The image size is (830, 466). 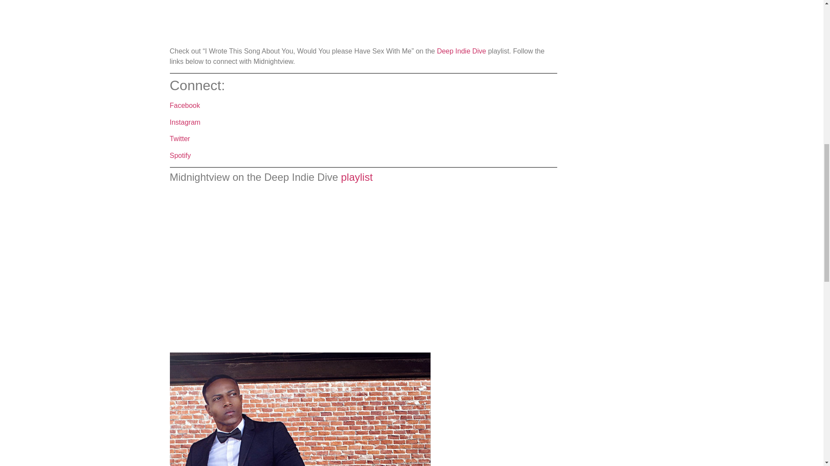 I want to click on Deep Indie Dive, so click(x=462, y=51).